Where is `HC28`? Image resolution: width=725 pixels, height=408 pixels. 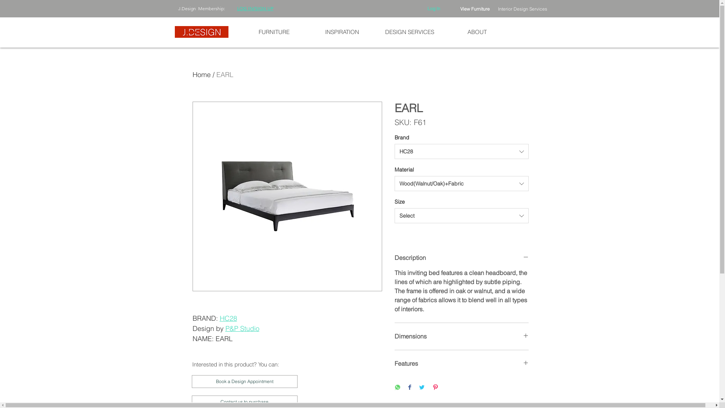 HC28 is located at coordinates (461, 151).